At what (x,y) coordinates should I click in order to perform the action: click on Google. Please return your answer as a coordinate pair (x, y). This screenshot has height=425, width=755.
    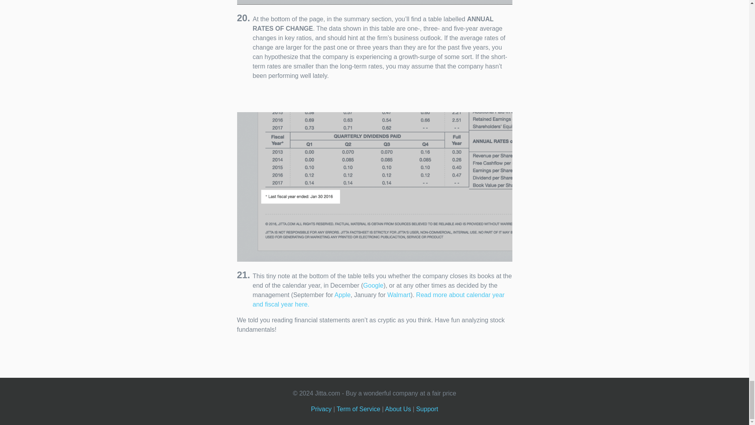
    Looking at the image, I should click on (373, 286).